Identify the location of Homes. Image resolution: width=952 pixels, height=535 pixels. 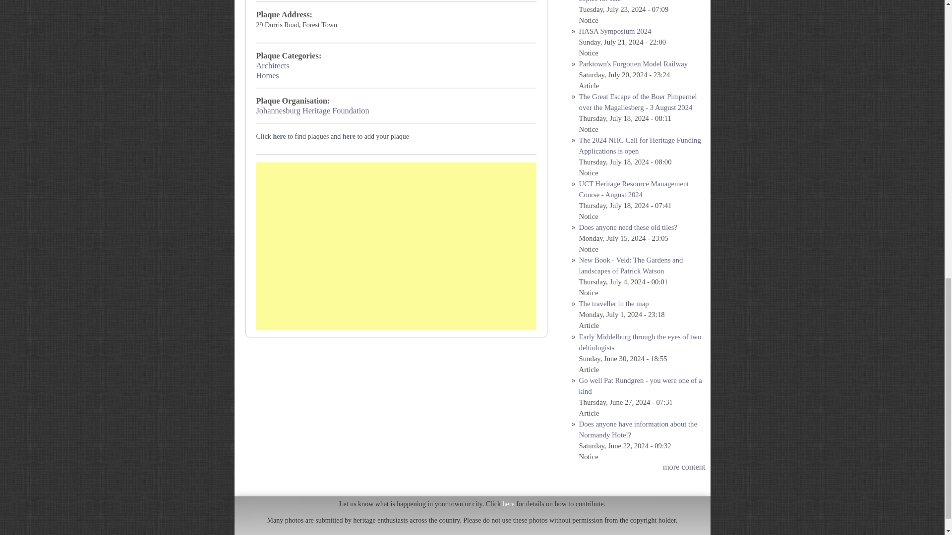
(267, 75).